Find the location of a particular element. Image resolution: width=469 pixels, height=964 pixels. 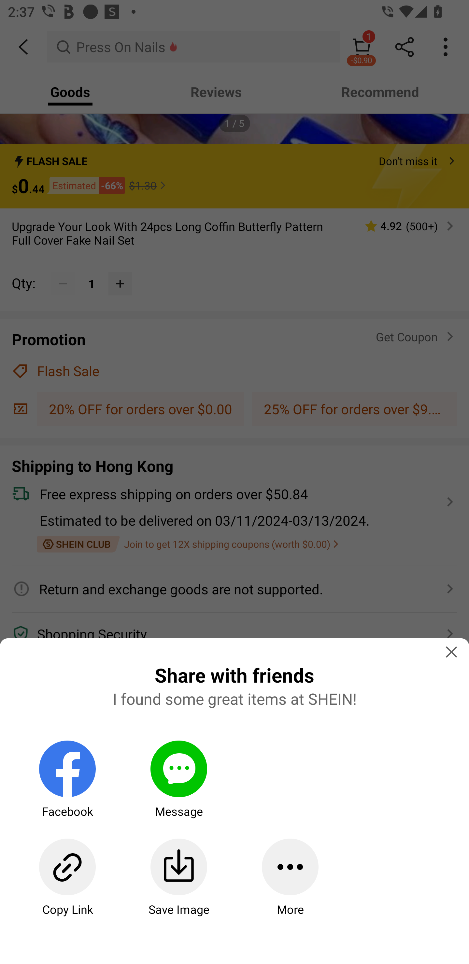

Save Image is located at coordinates (178, 877).